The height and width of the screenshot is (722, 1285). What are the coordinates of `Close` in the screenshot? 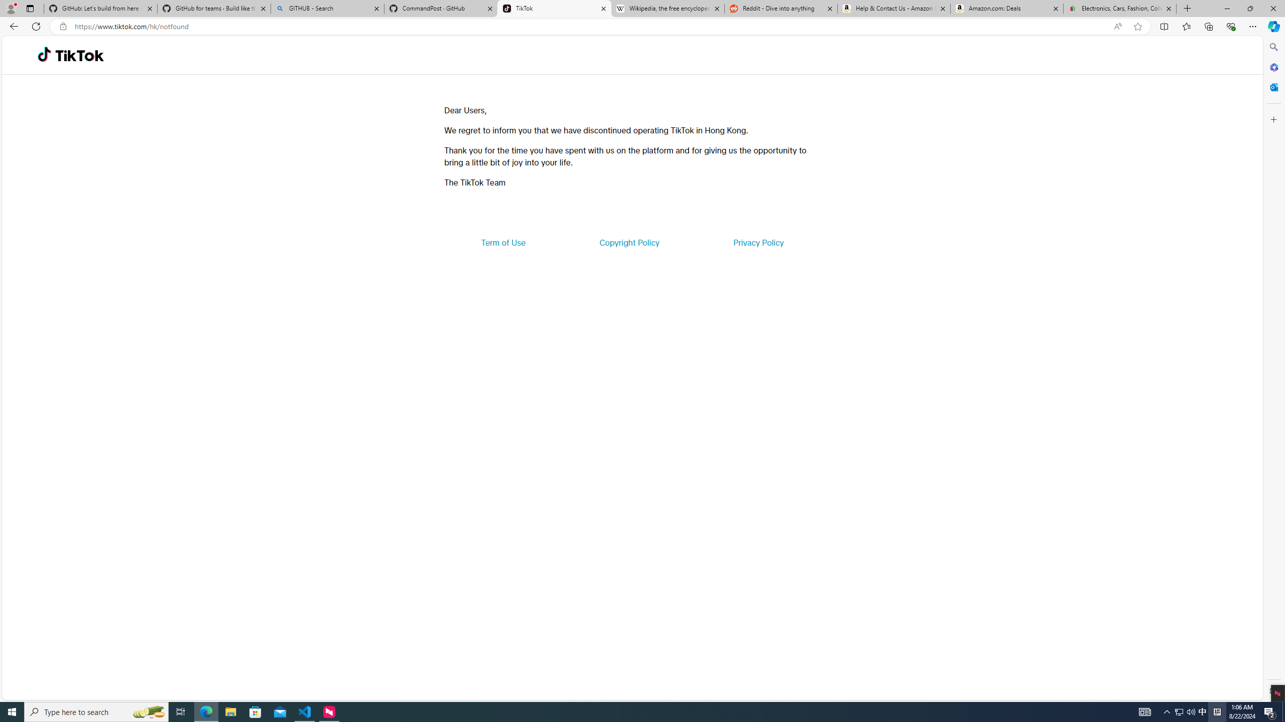 It's located at (1273, 9).